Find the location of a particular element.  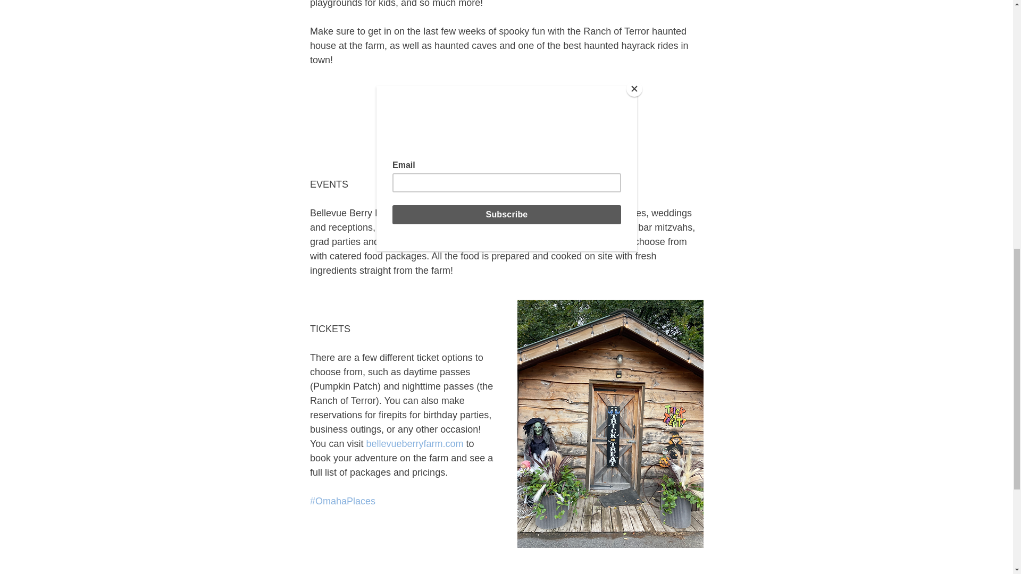

bellevueberryfarm.com is located at coordinates (414, 443).